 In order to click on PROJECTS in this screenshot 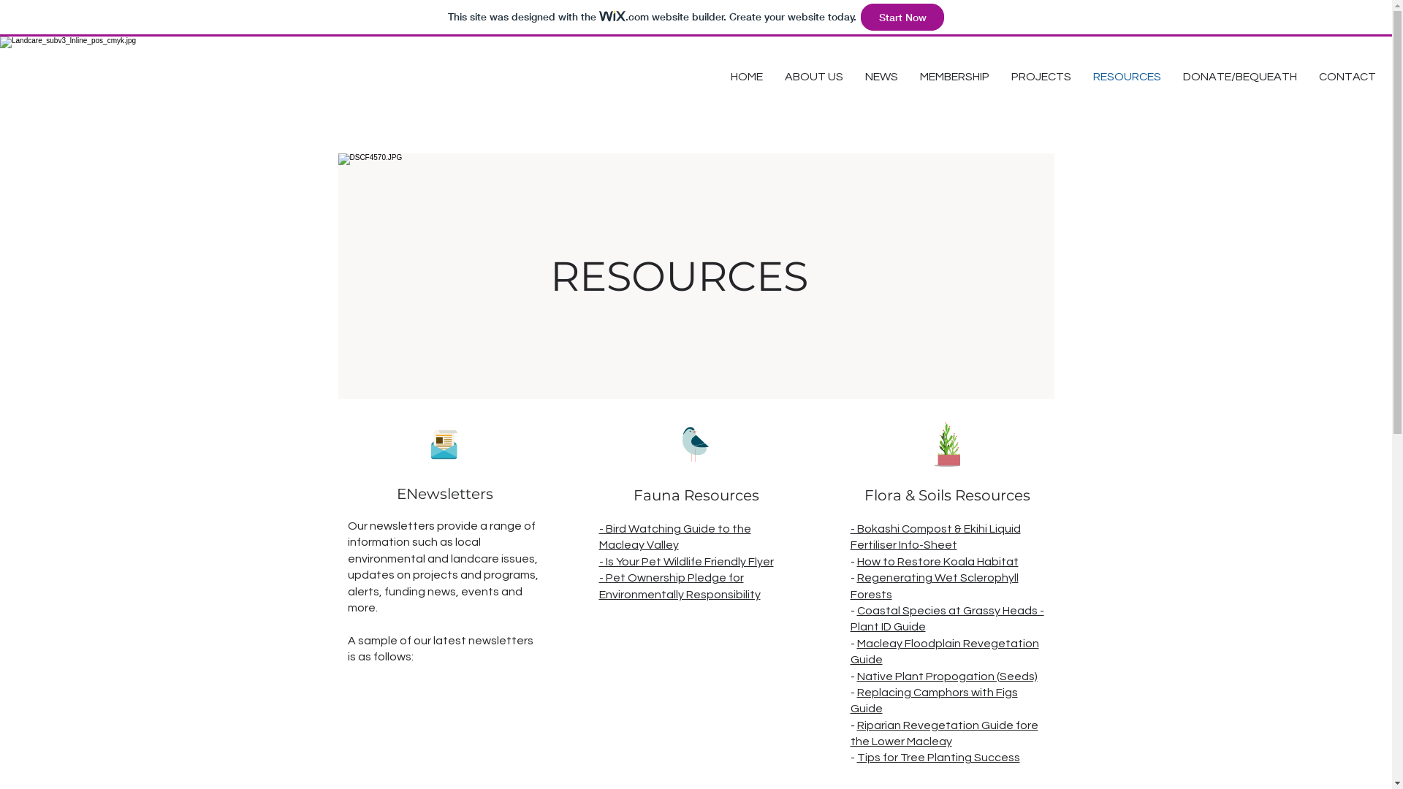, I will do `click(1041, 77)`.